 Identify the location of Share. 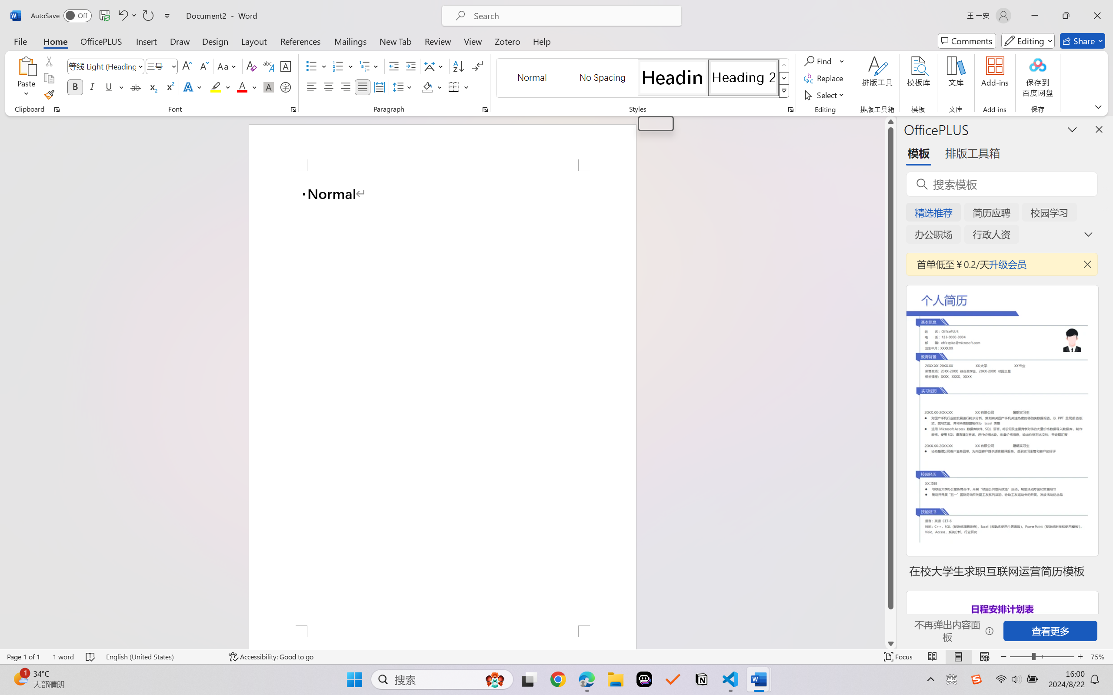
(1083, 41).